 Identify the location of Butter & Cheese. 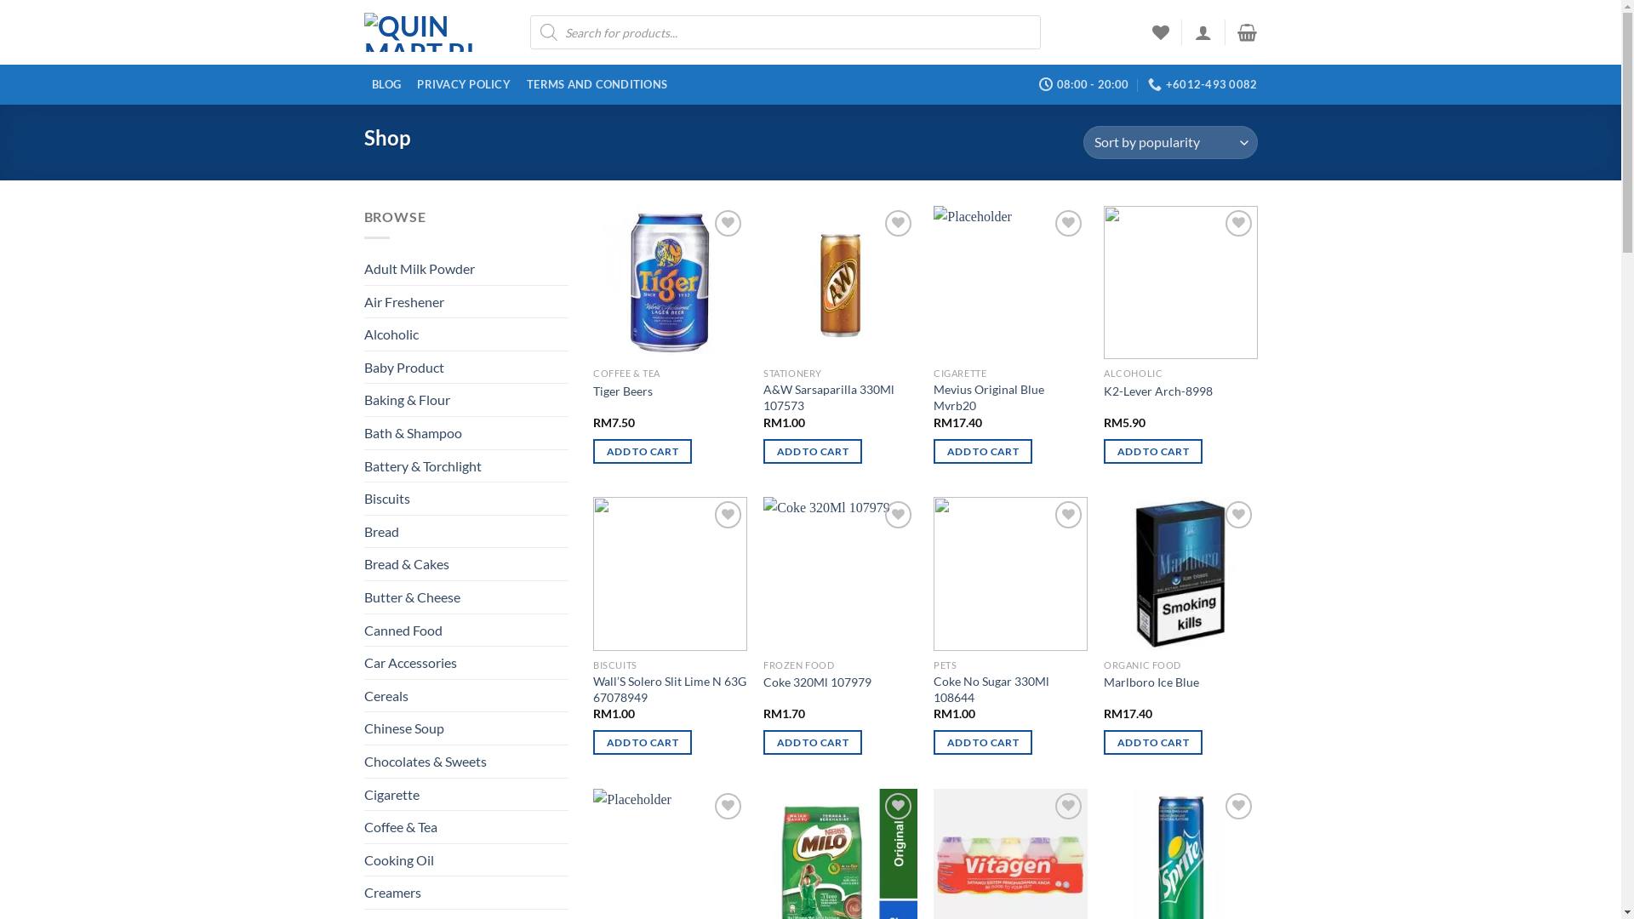
(466, 597).